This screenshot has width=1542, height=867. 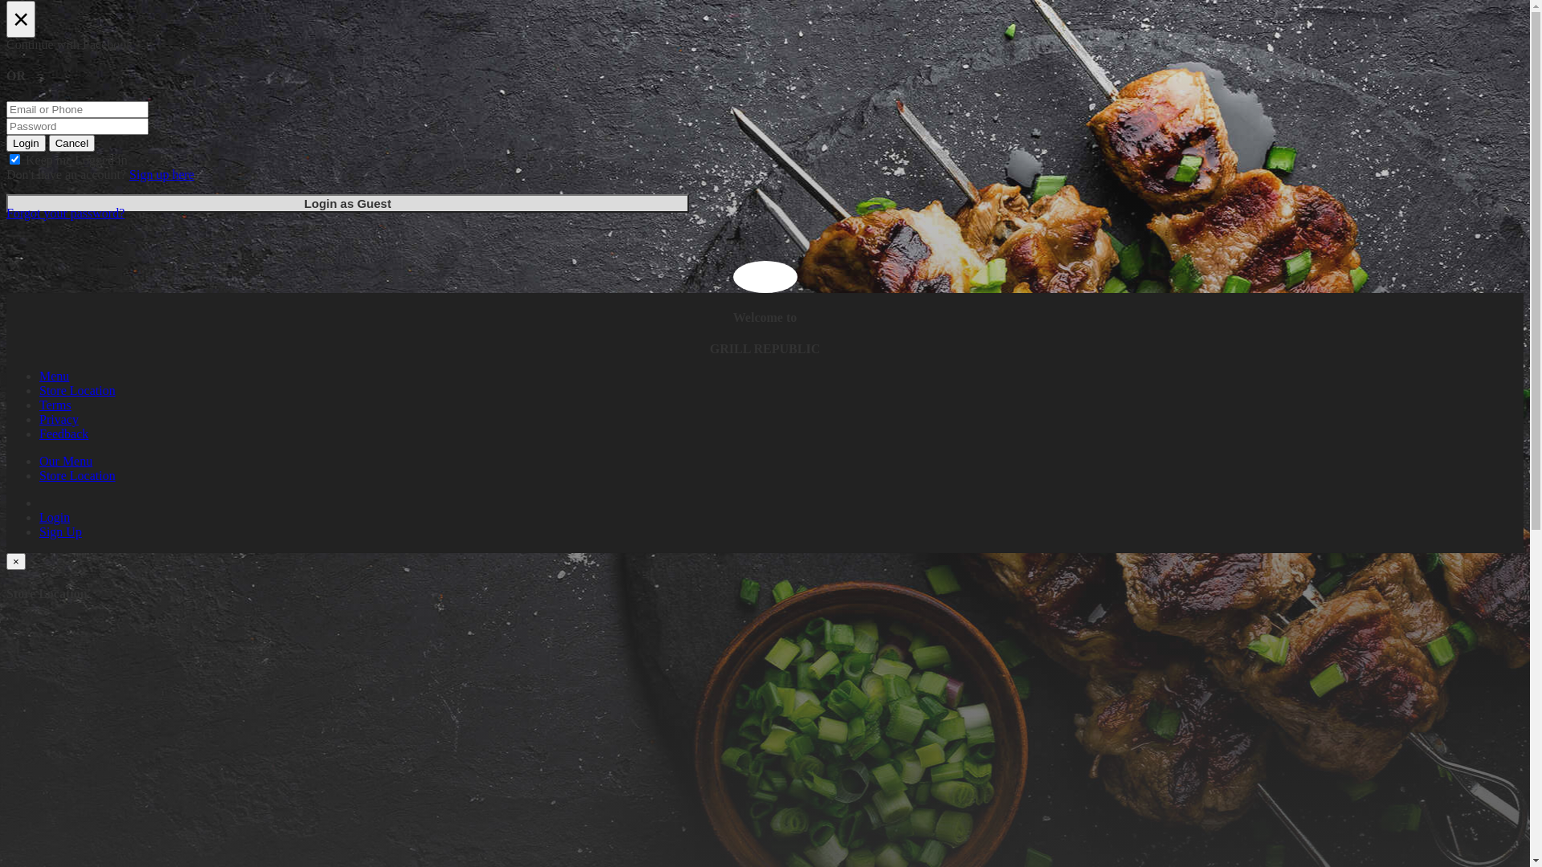 What do you see at coordinates (66, 214) in the screenshot?
I see `Forgot your password?` at bounding box center [66, 214].